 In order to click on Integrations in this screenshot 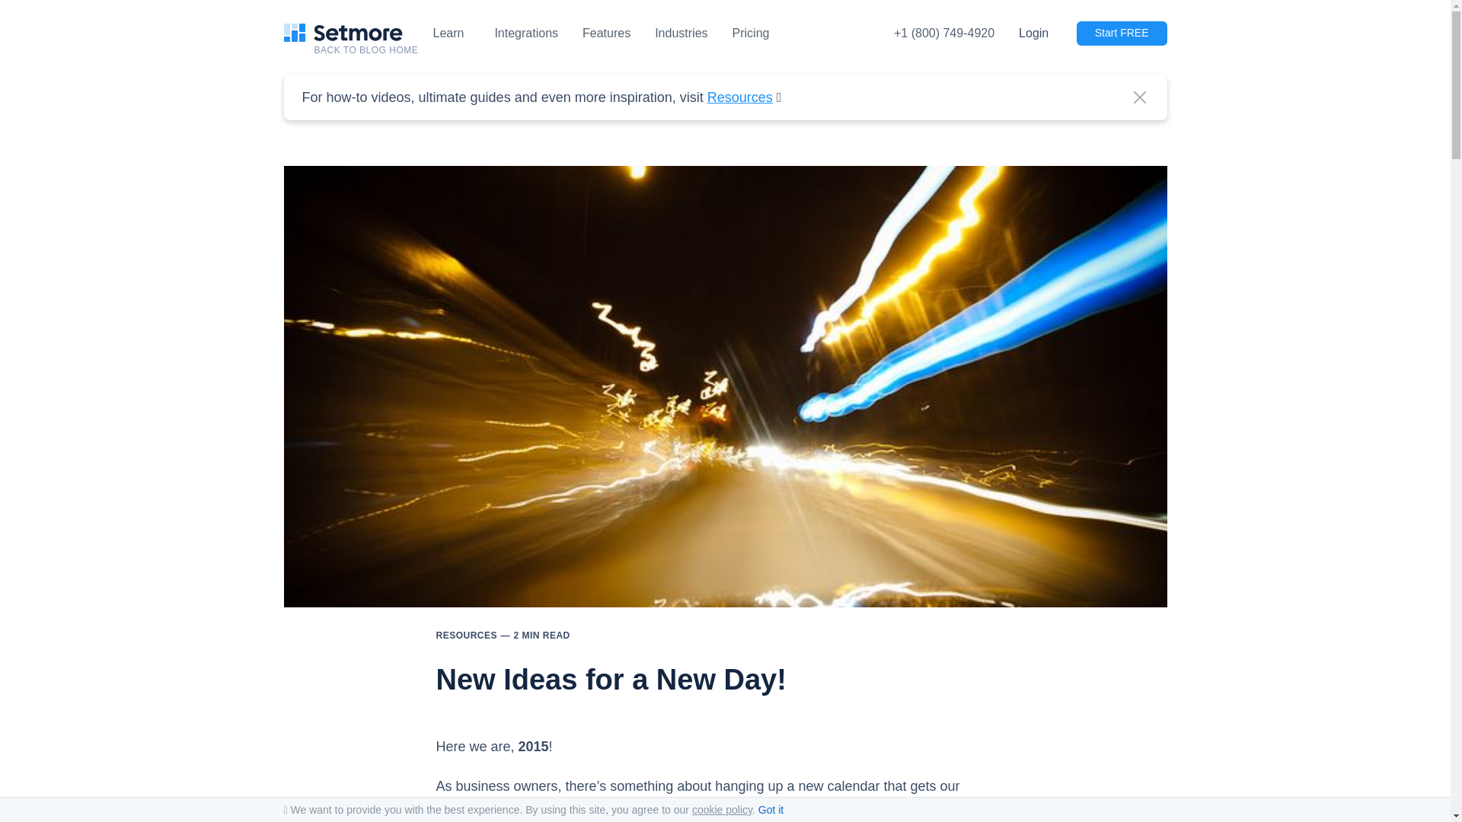, I will do `click(525, 33)`.